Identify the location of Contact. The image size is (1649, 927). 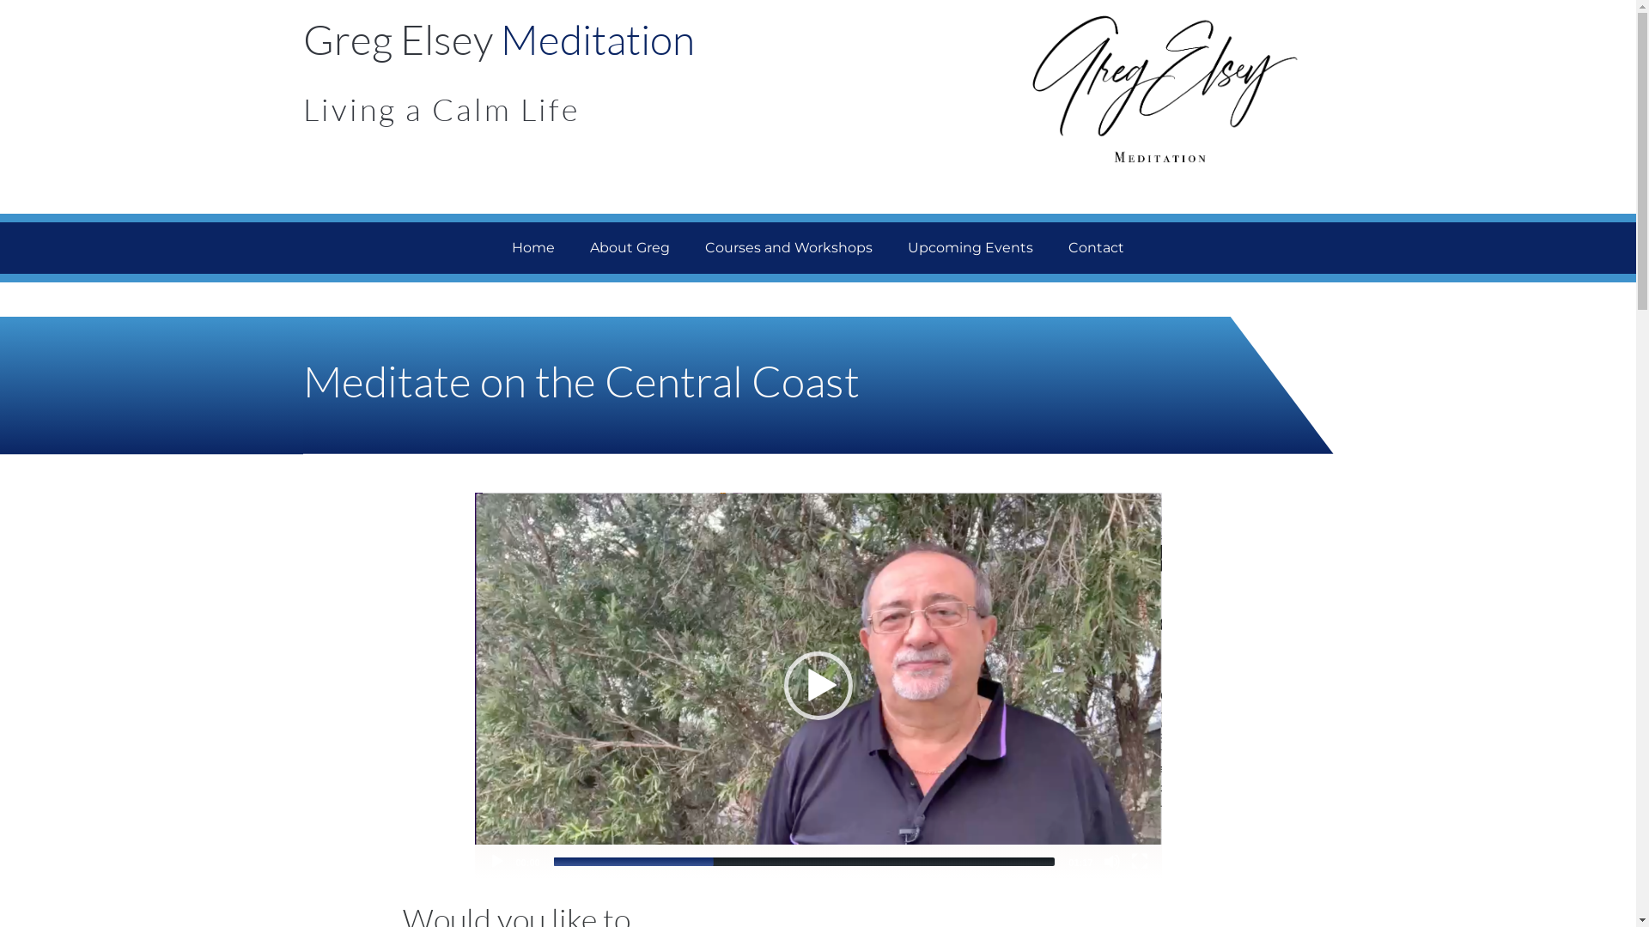
(1096, 248).